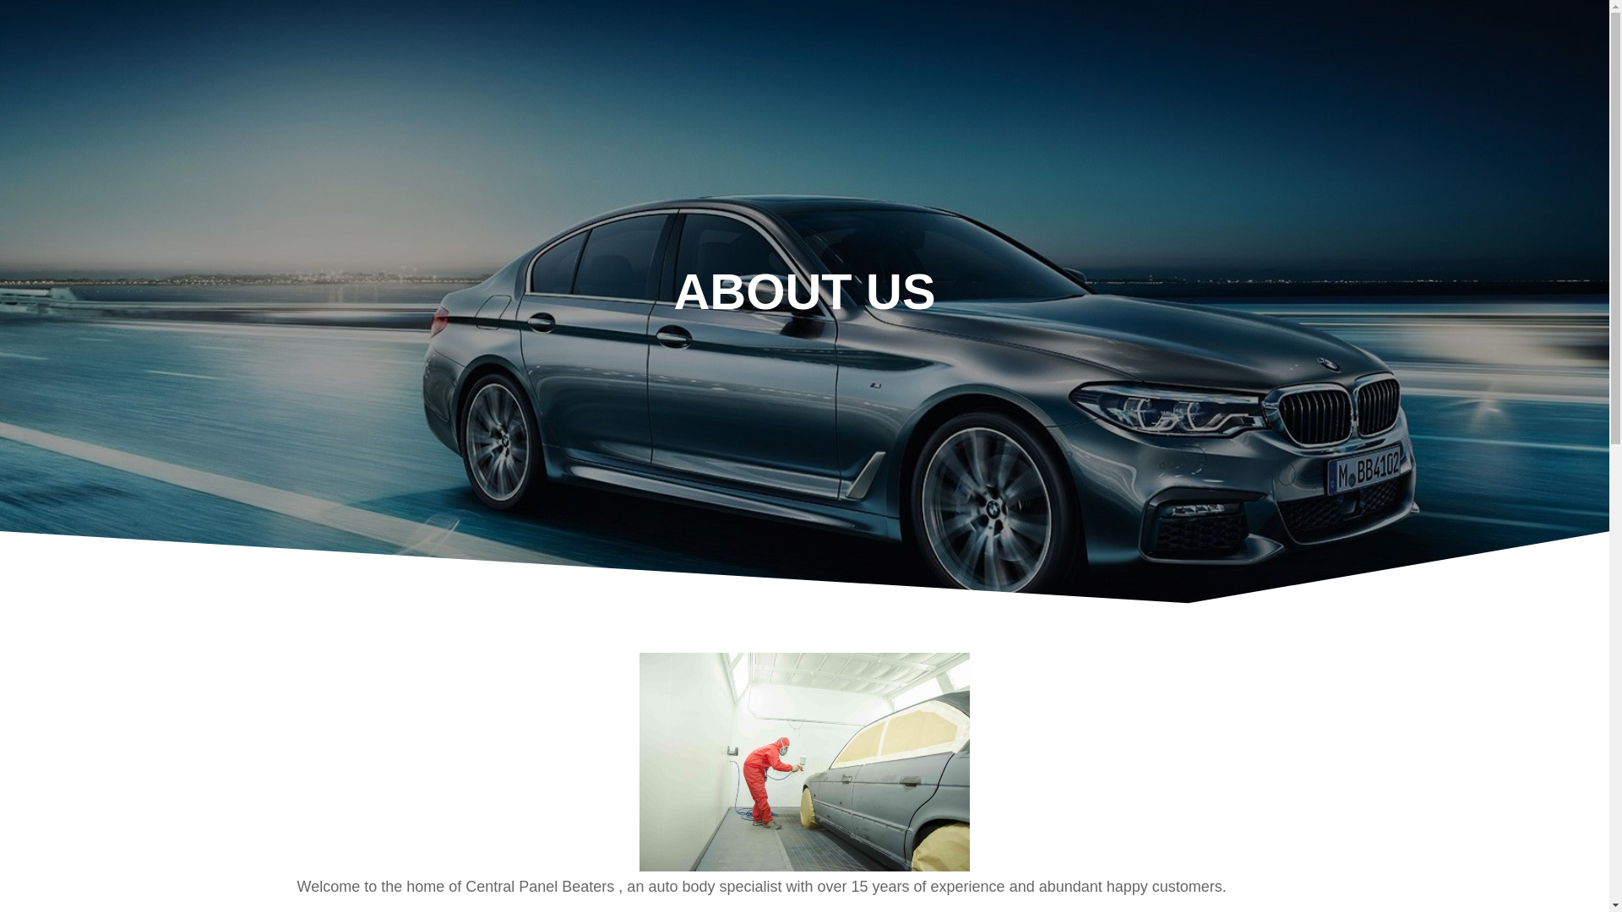 The image size is (1622, 912). I want to click on REPAIR PROCESS, so click(1265, 39).